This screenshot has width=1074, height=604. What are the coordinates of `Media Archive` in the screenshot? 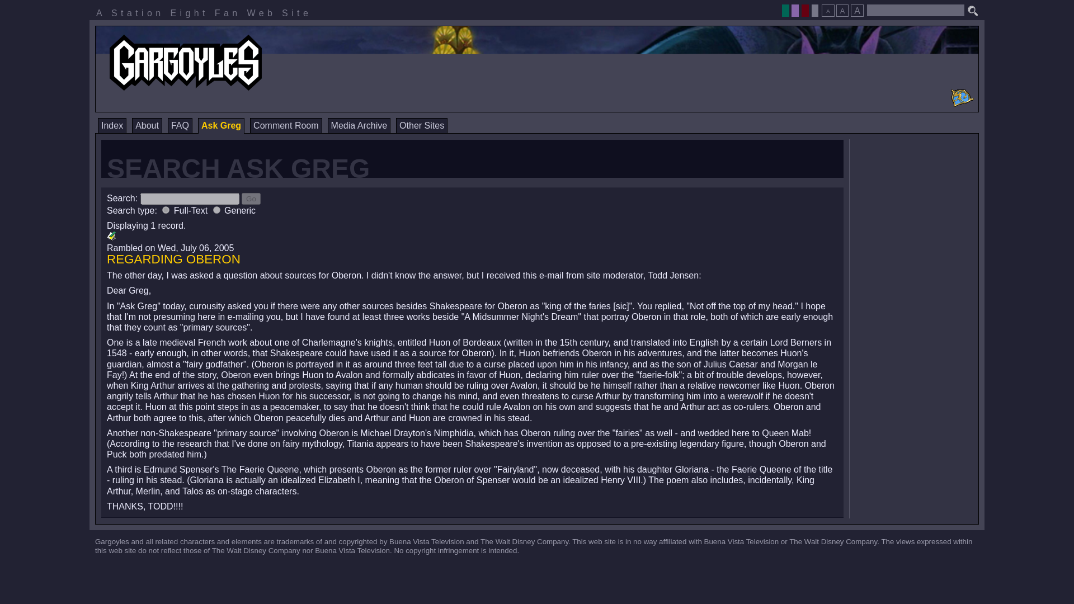 It's located at (359, 125).